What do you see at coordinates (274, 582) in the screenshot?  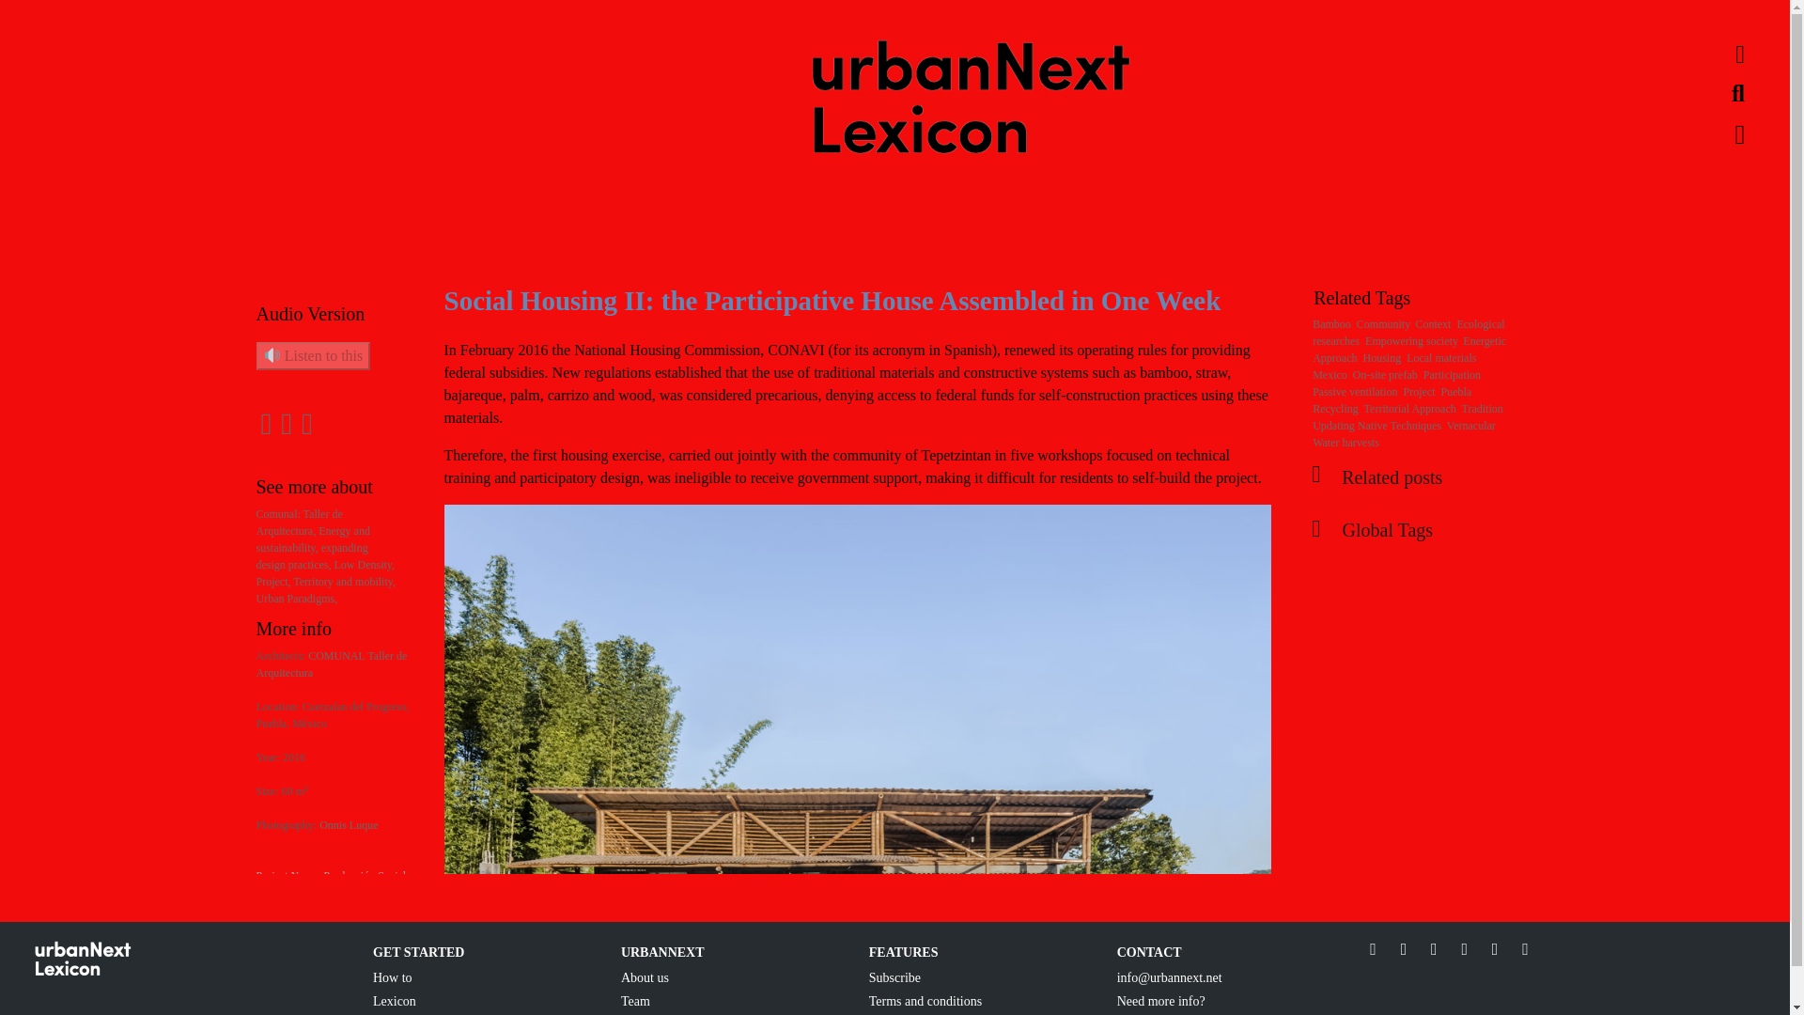 I see `Project` at bounding box center [274, 582].